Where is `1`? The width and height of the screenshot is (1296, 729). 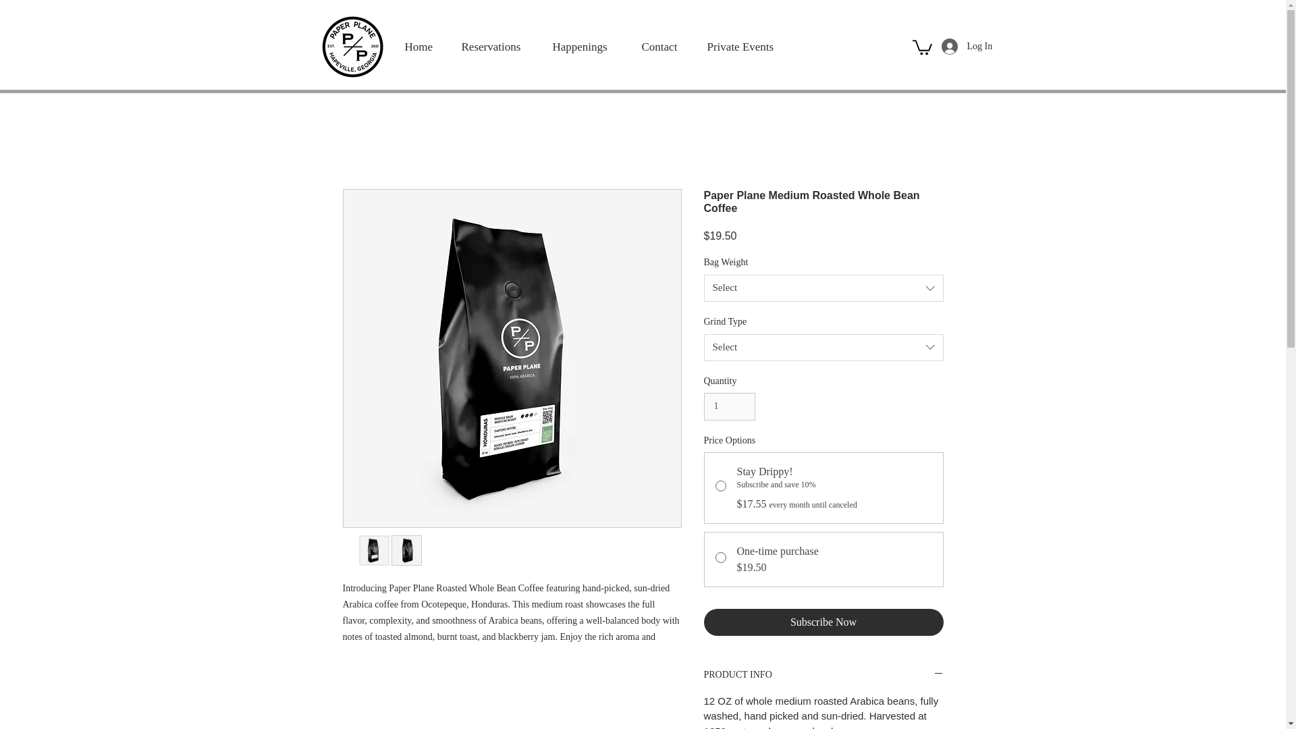
1 is located at coordinates (729, 406).